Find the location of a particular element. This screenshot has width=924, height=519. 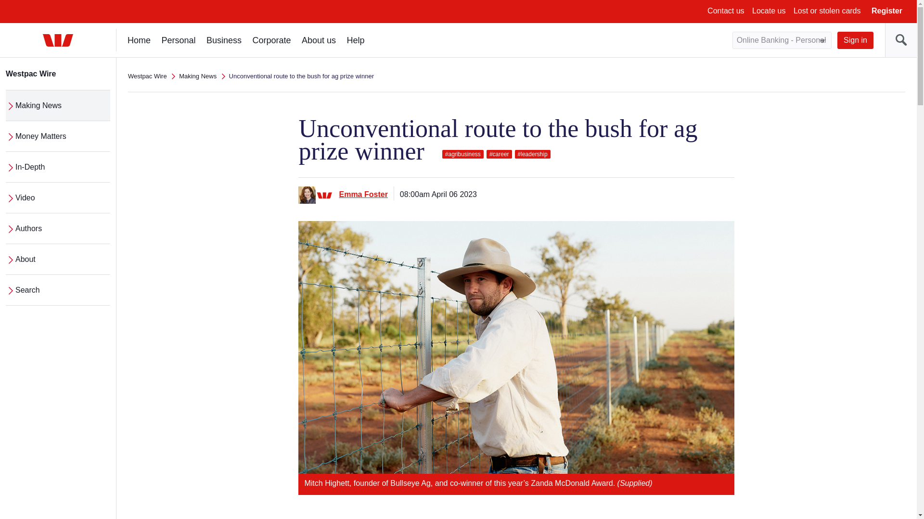

Contact us is located at coordinates (726, 11).